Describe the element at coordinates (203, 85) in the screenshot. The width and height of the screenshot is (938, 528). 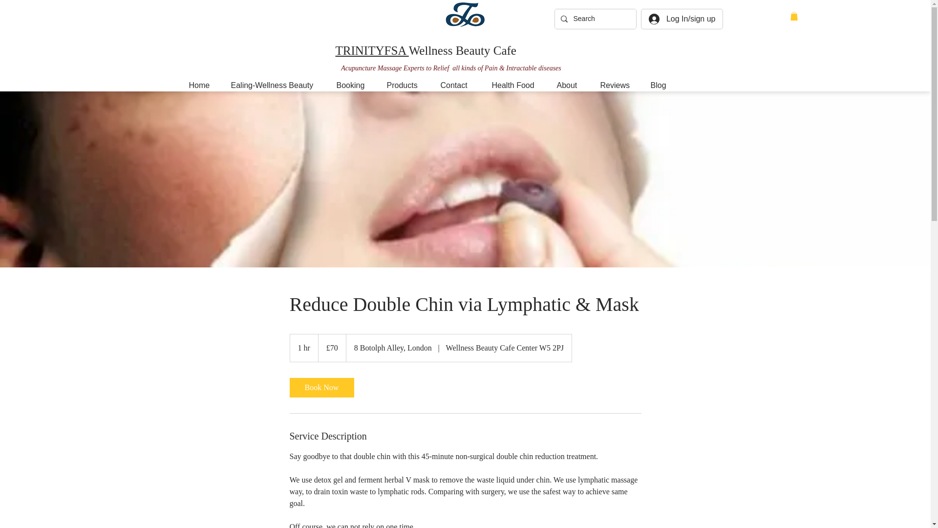
I see `Home` at that location.